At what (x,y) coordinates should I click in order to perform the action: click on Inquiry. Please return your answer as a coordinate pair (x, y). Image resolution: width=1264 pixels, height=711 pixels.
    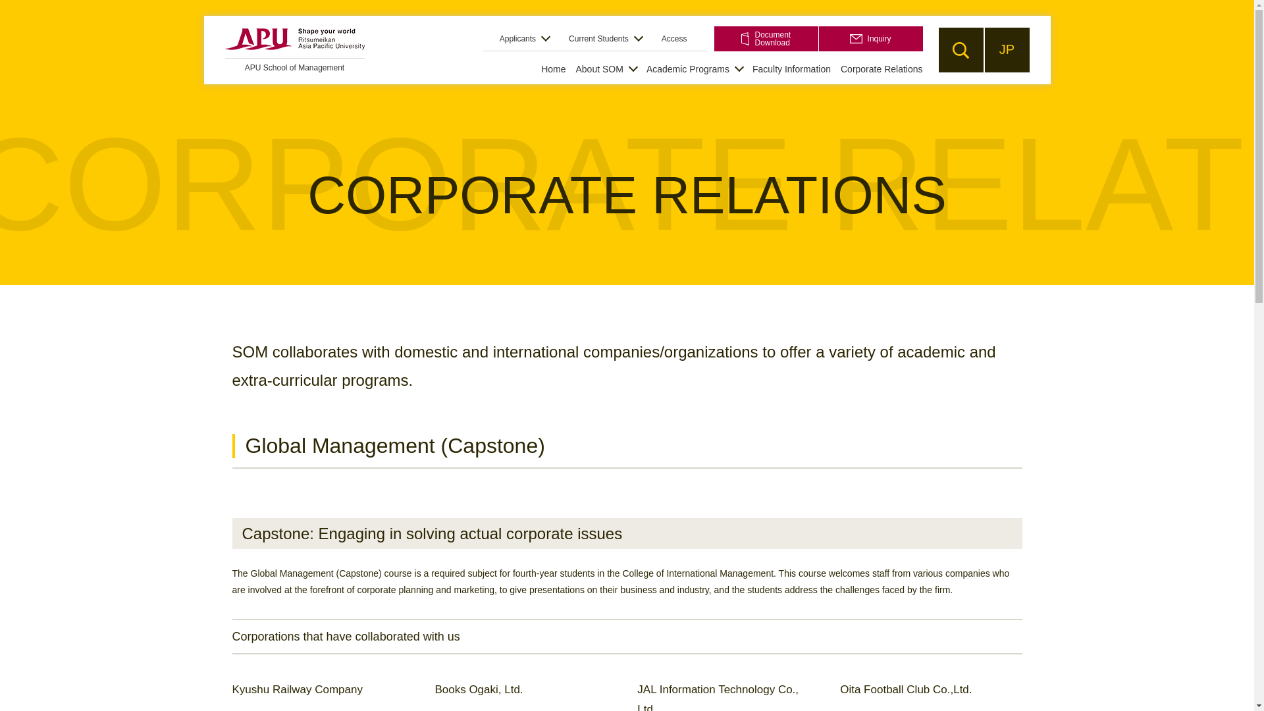
    Looking at the image, I should click on (870, 38).